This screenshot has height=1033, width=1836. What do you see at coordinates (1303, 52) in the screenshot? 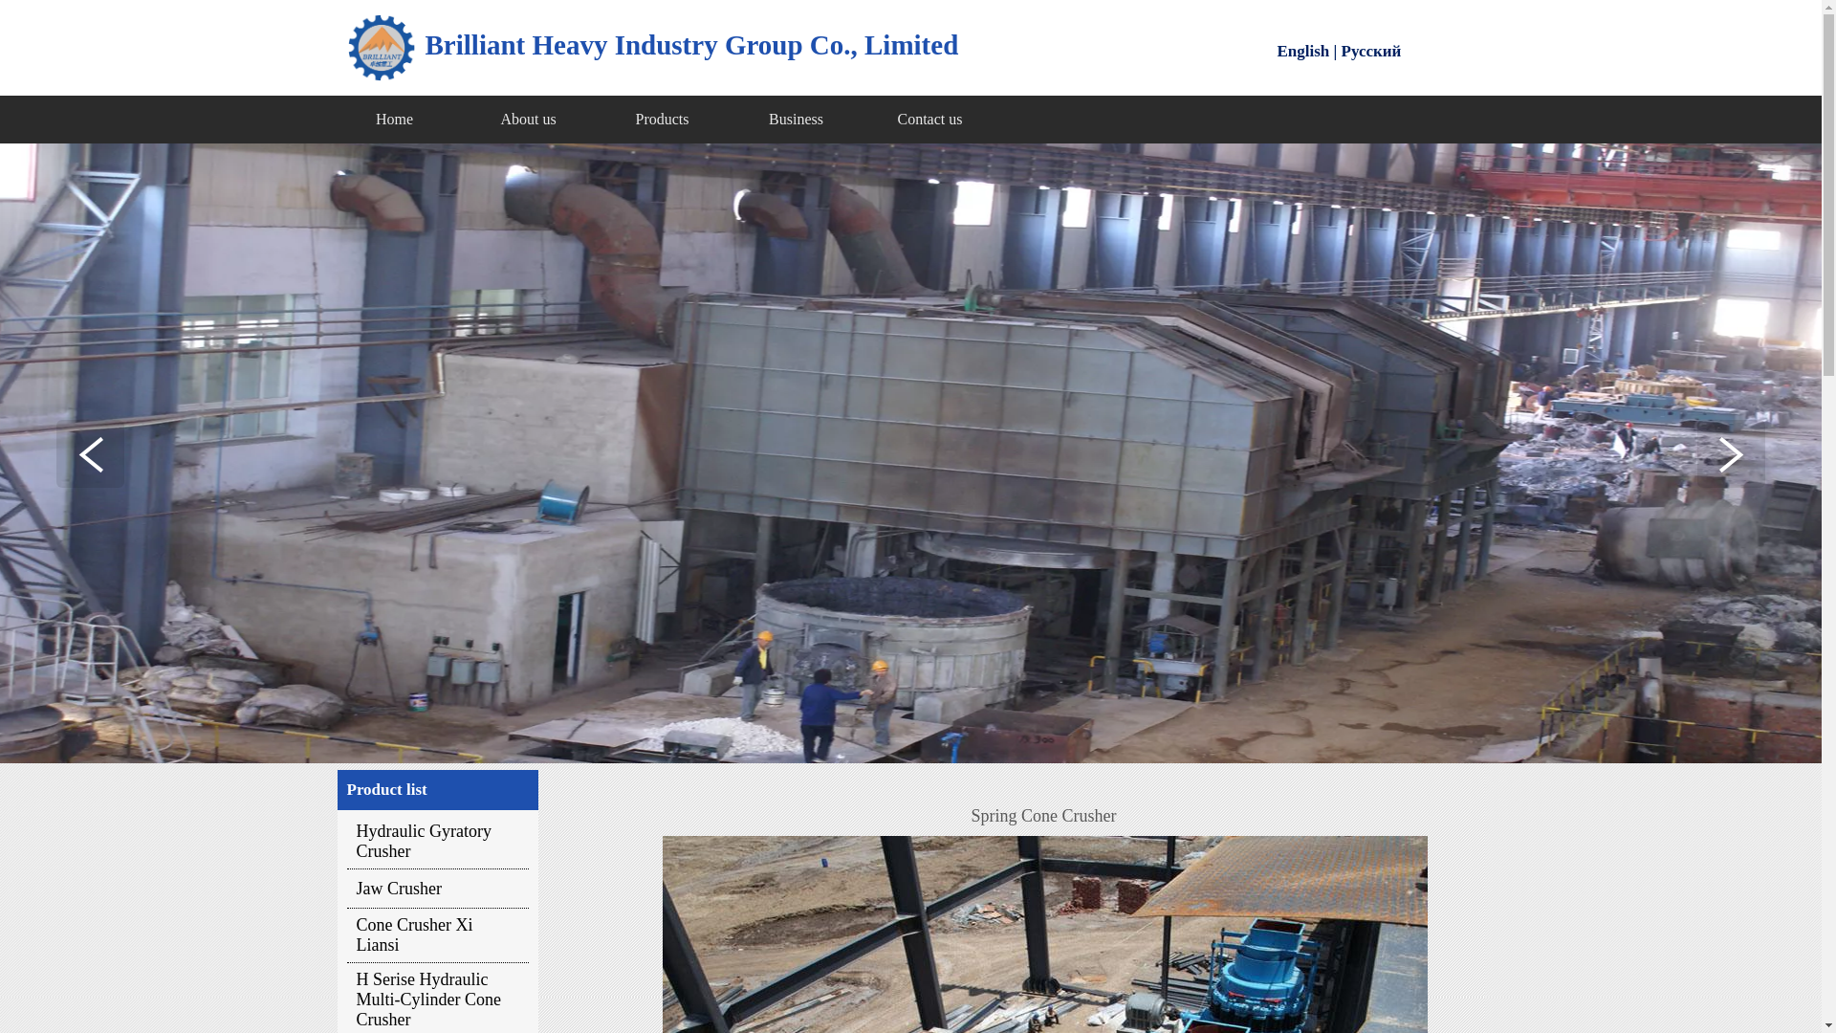
I see `English` at bounding box center [1303, 52].